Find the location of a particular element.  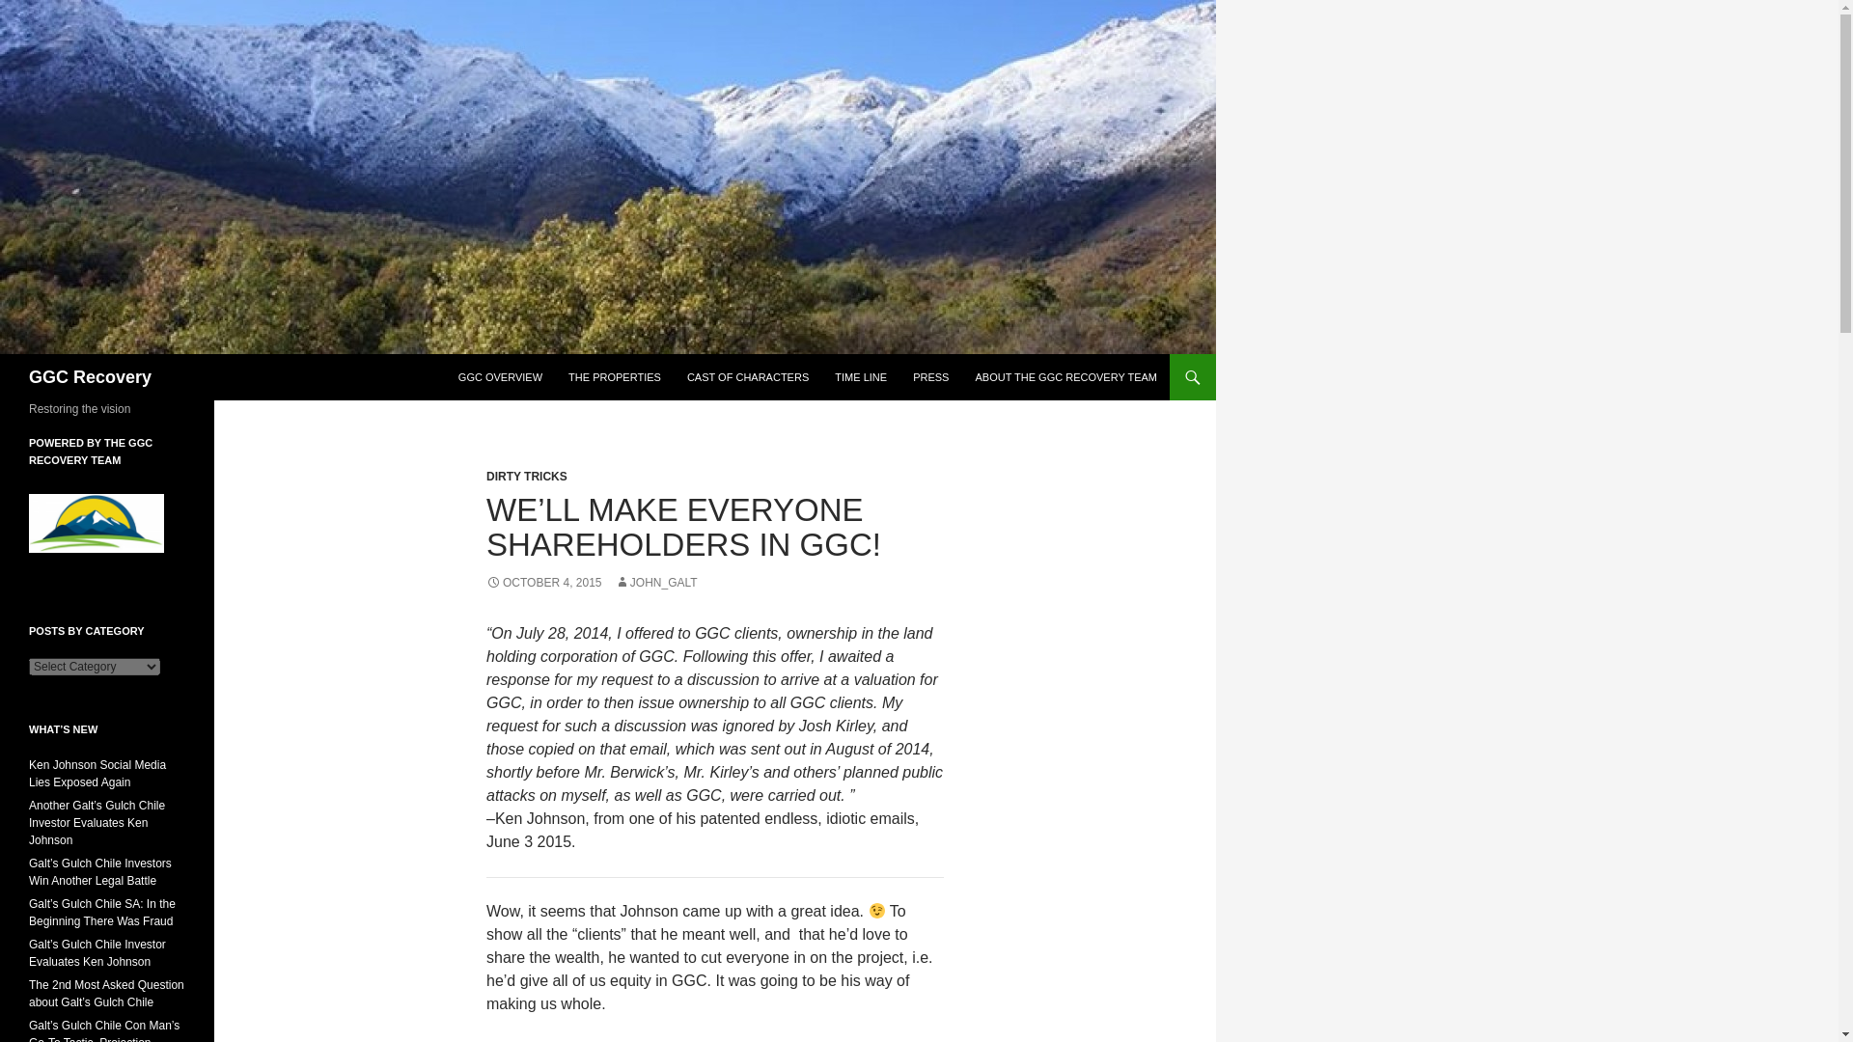

PRESS is located at coordinates (930, 376).